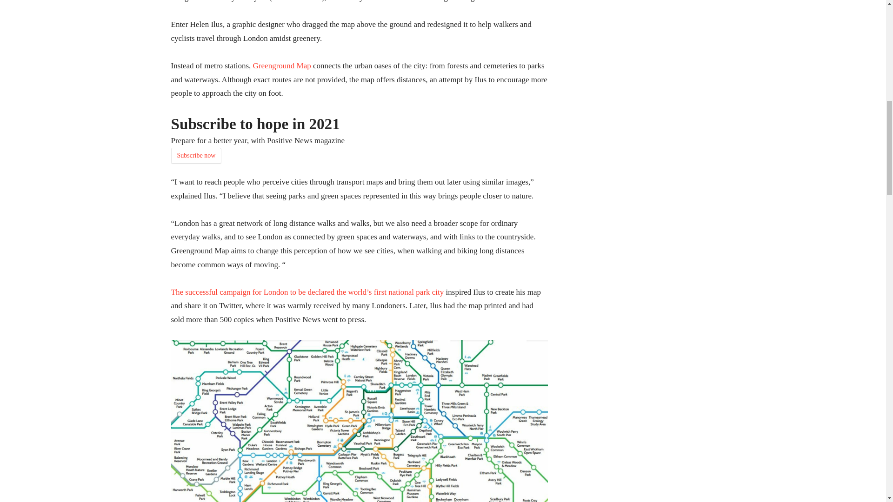 The image size is (893, 502). What do you see at coordinates (196, 155) in the screenshot?
I see `Subscribe now` at bounding box center [196, 155].